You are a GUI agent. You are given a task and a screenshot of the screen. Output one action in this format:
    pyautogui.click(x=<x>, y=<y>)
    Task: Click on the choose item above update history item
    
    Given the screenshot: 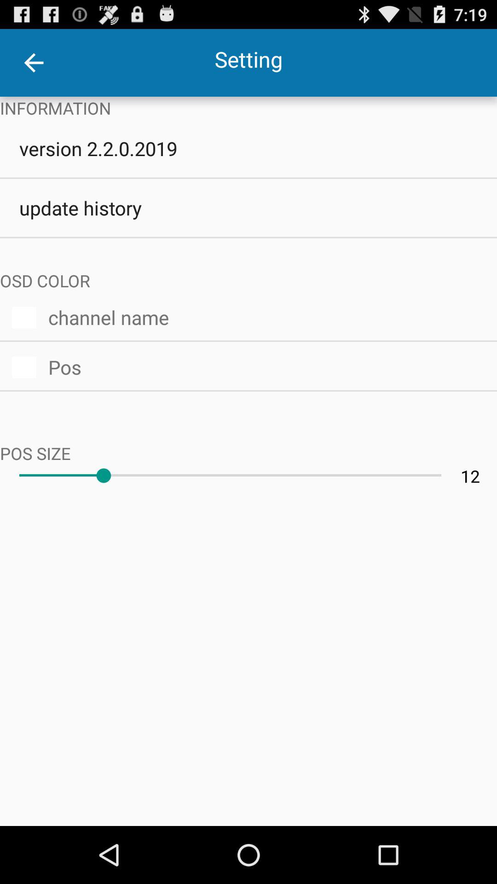 What is the action you would take?
    pyautogui.click(x=248, y=148)
    